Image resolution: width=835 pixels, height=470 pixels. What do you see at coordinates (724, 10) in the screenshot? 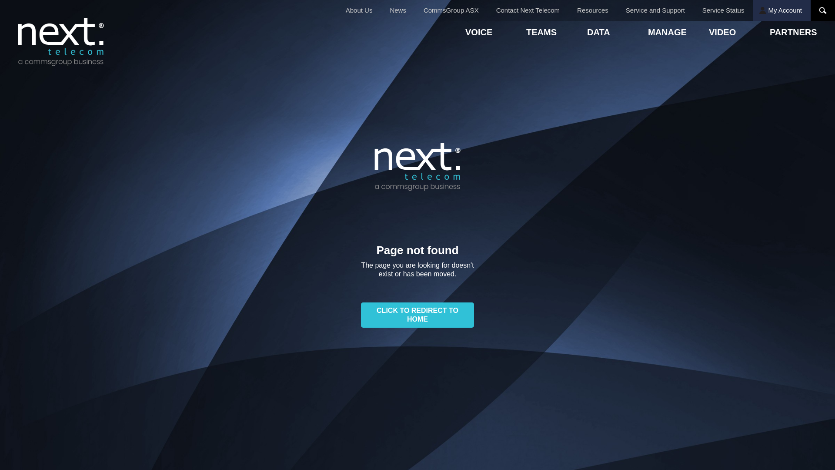
I see `Service Status` at bounding box center [724, 10].